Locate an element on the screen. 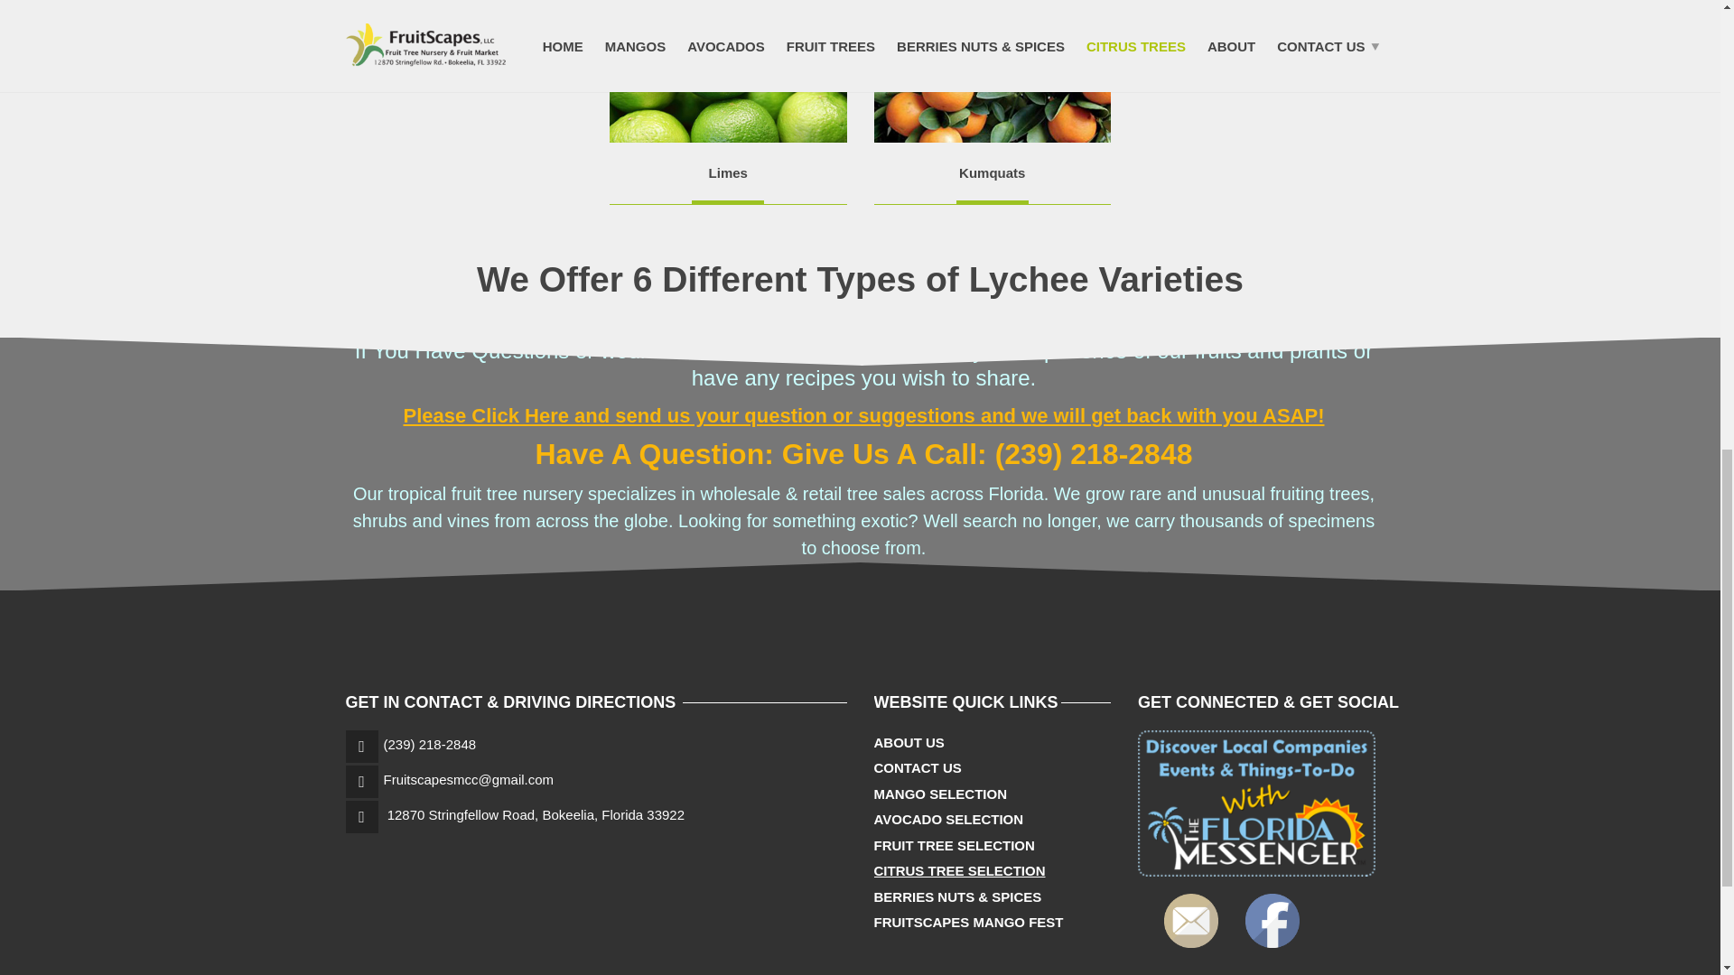 This screenshot has height=975, width=1734. AVOCADO SELECTION is located at coordinates (948, 820).